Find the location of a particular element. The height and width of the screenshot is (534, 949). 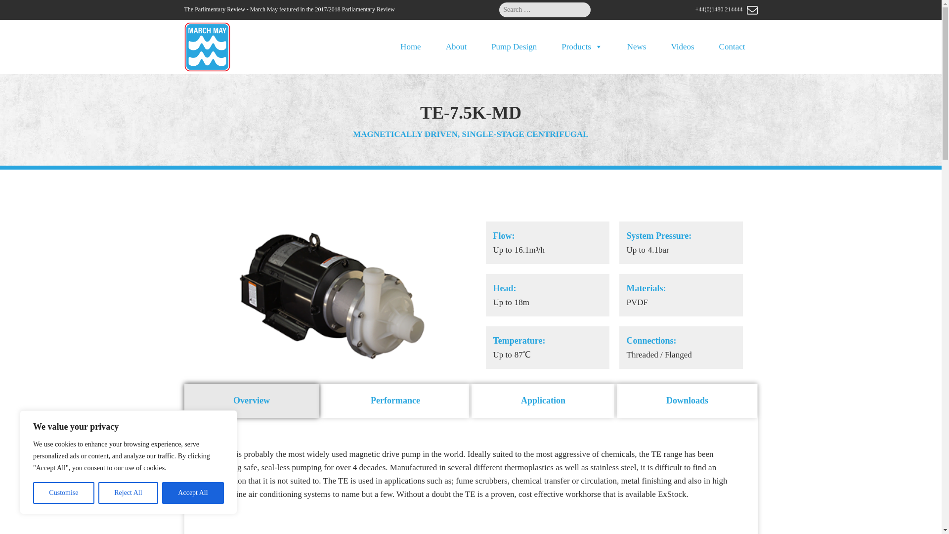

Products is located at coordinates (582, 46).